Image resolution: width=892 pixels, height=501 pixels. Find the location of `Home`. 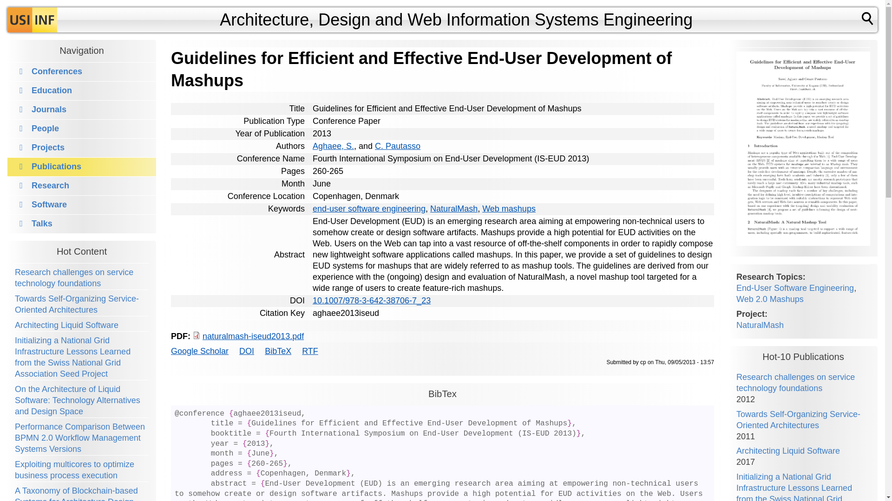

Home is located at coordinates (456, 19).